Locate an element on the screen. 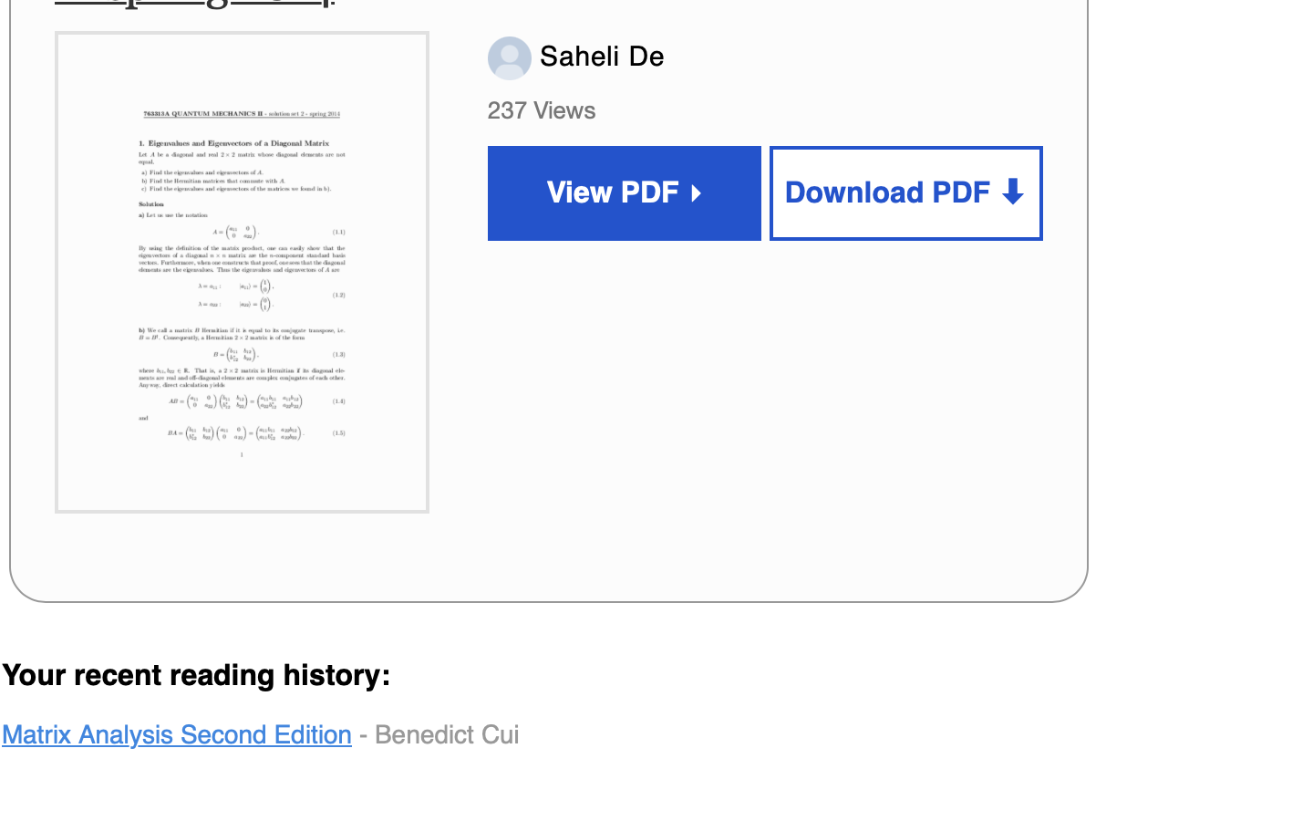  View PDF ▸ is located at coordinates (625, 193).